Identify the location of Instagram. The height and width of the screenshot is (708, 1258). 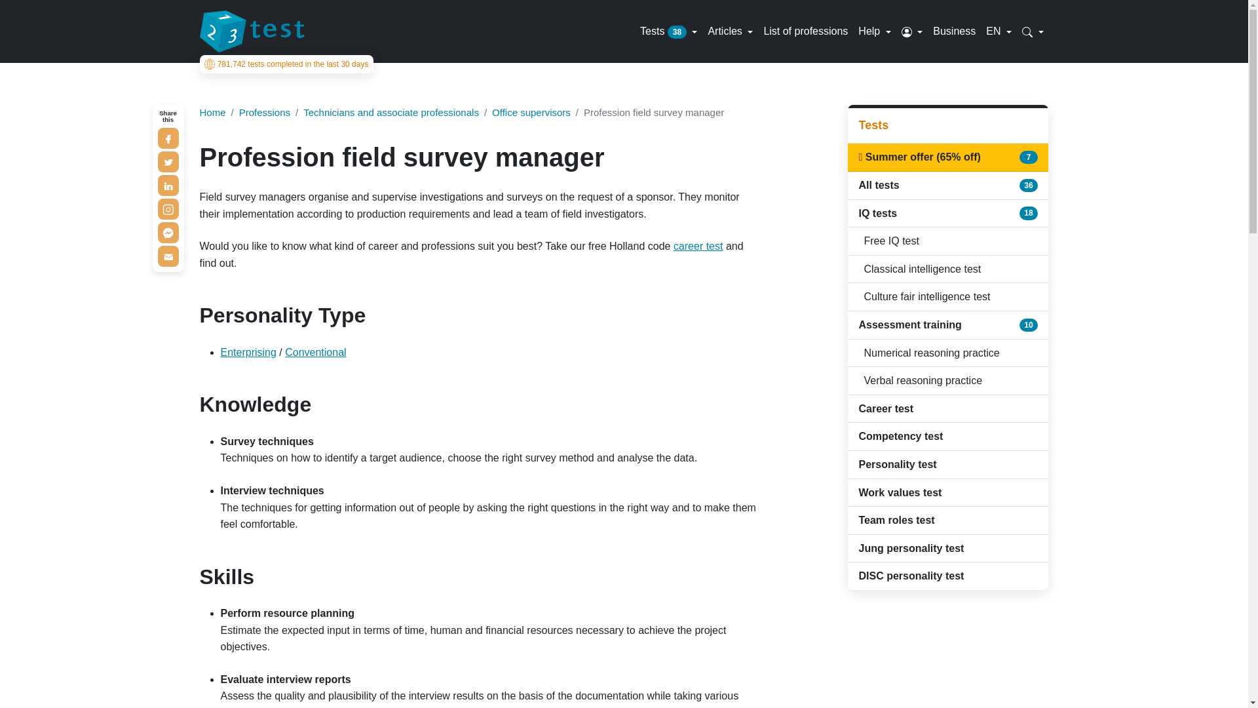
(168, 208).